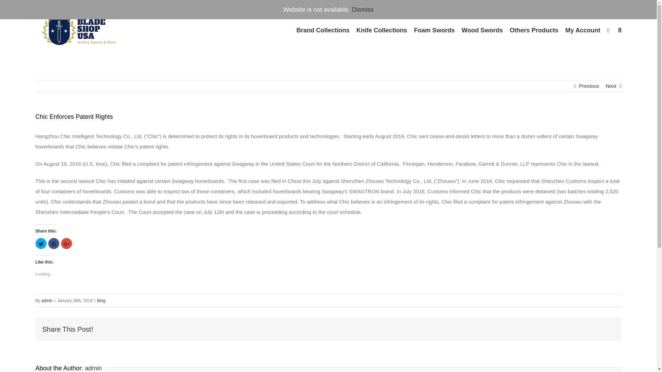 The image size is (662, 372). What do you see at coordinates (93, 368) in the screenshot?
I see `Posts by admin` at bounding box center [93, 368].